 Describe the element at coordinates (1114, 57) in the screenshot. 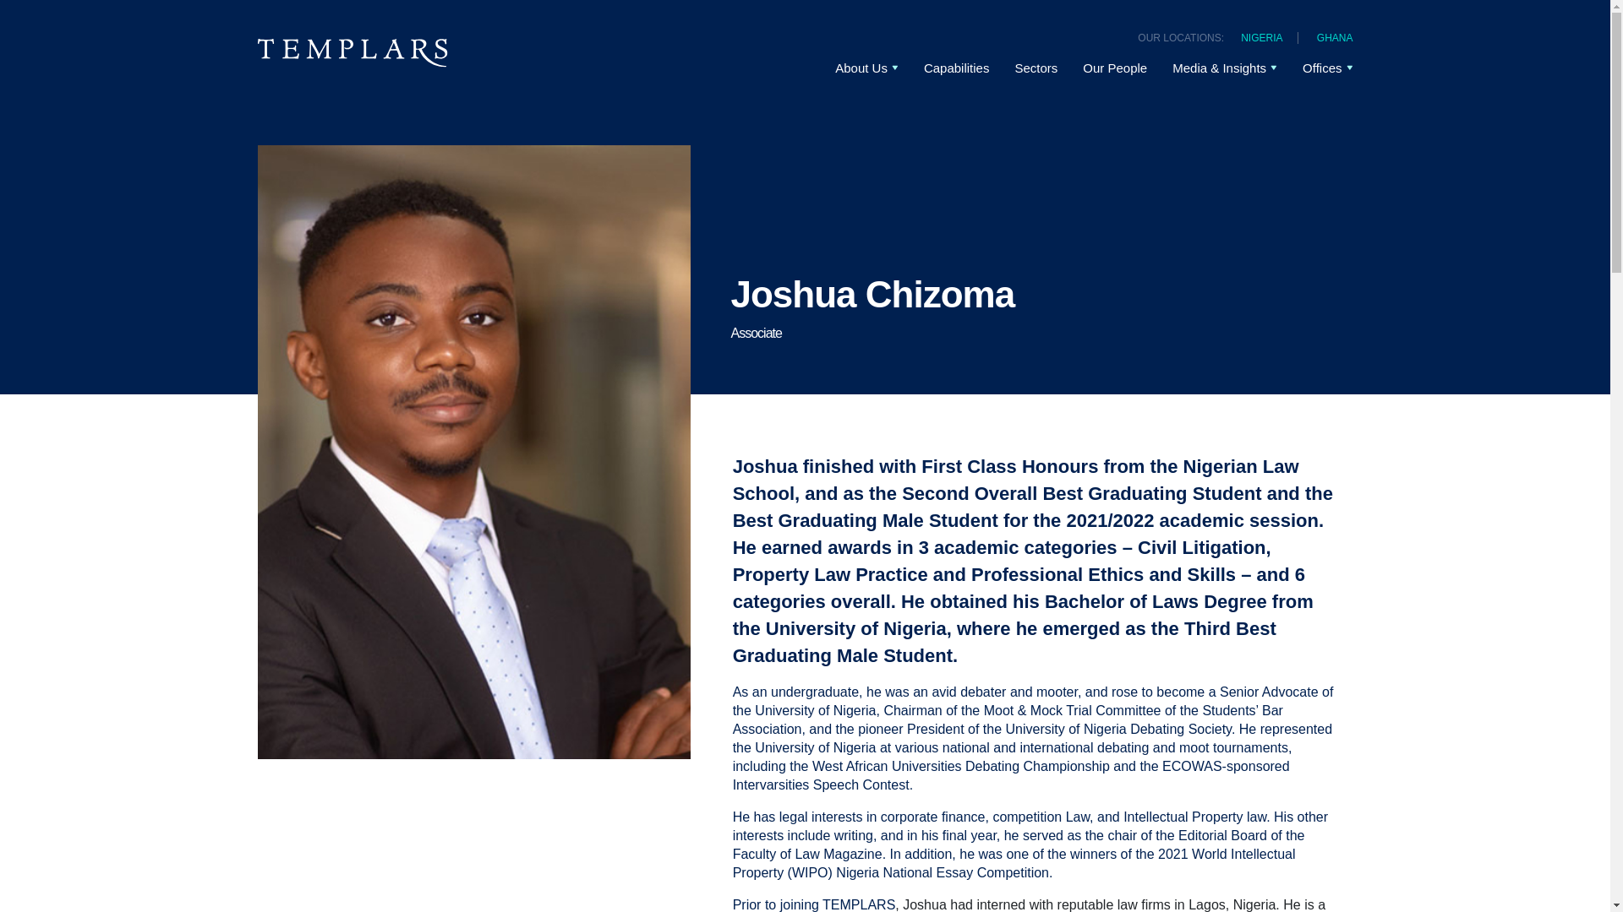

I see `Our People` at that location.